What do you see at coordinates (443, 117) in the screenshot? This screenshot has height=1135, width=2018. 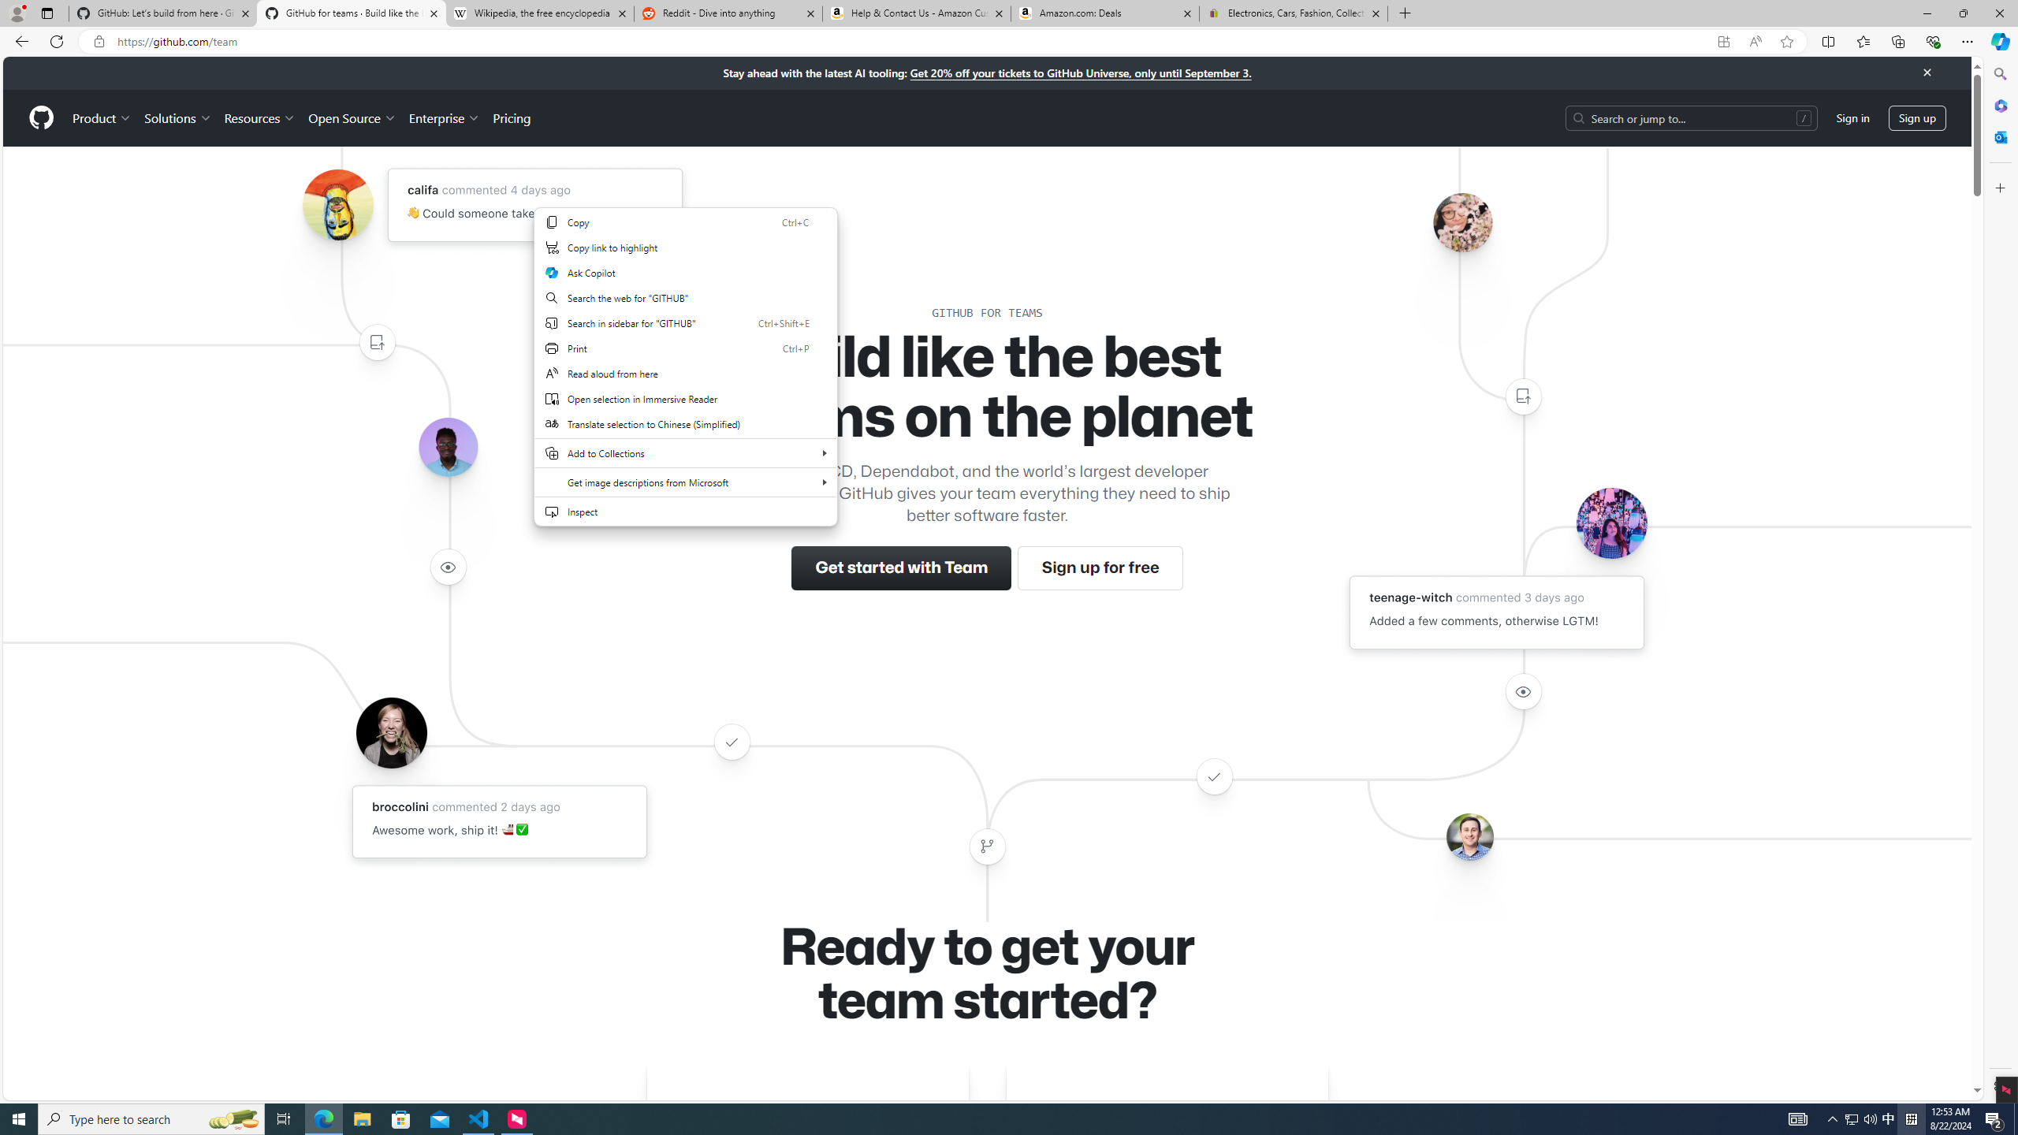 I see `Enterprise` at bounding box center [443, 117].